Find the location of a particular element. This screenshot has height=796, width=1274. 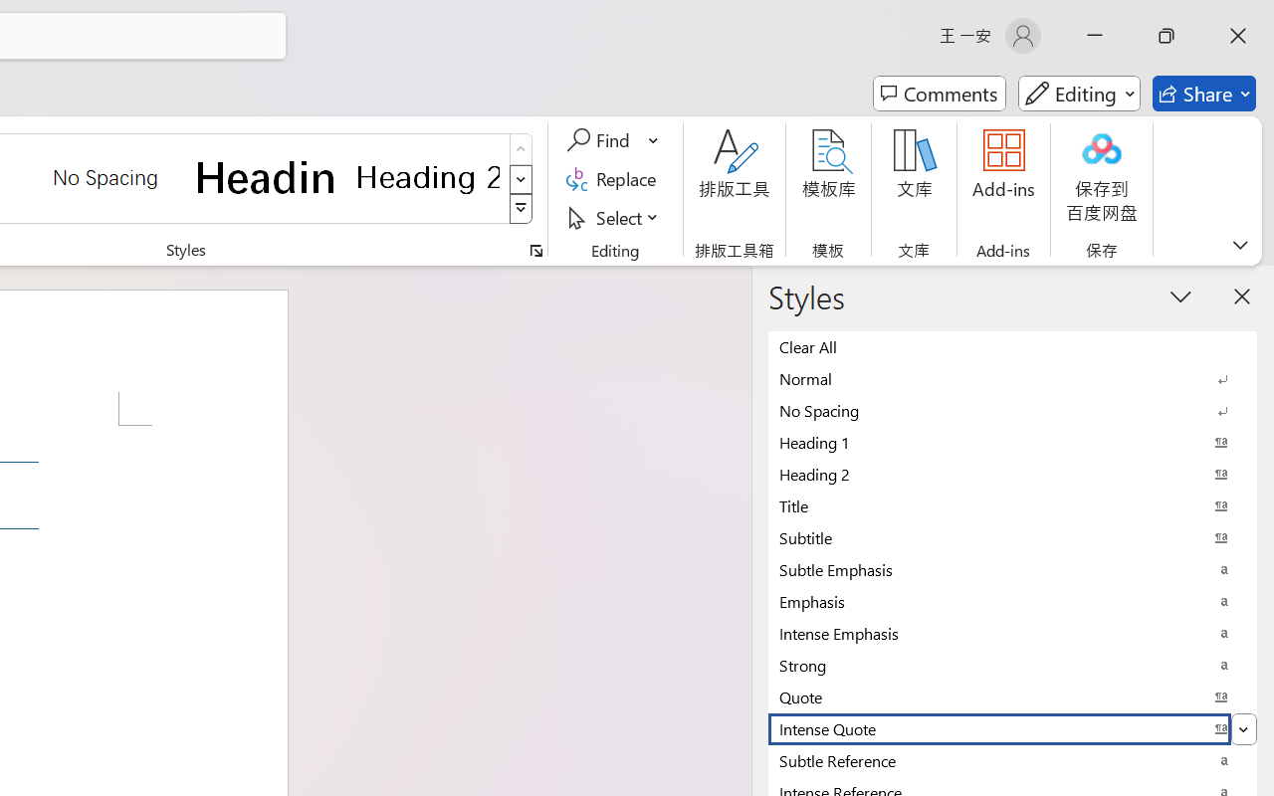

Styles... is located at coordinates (535, 251).